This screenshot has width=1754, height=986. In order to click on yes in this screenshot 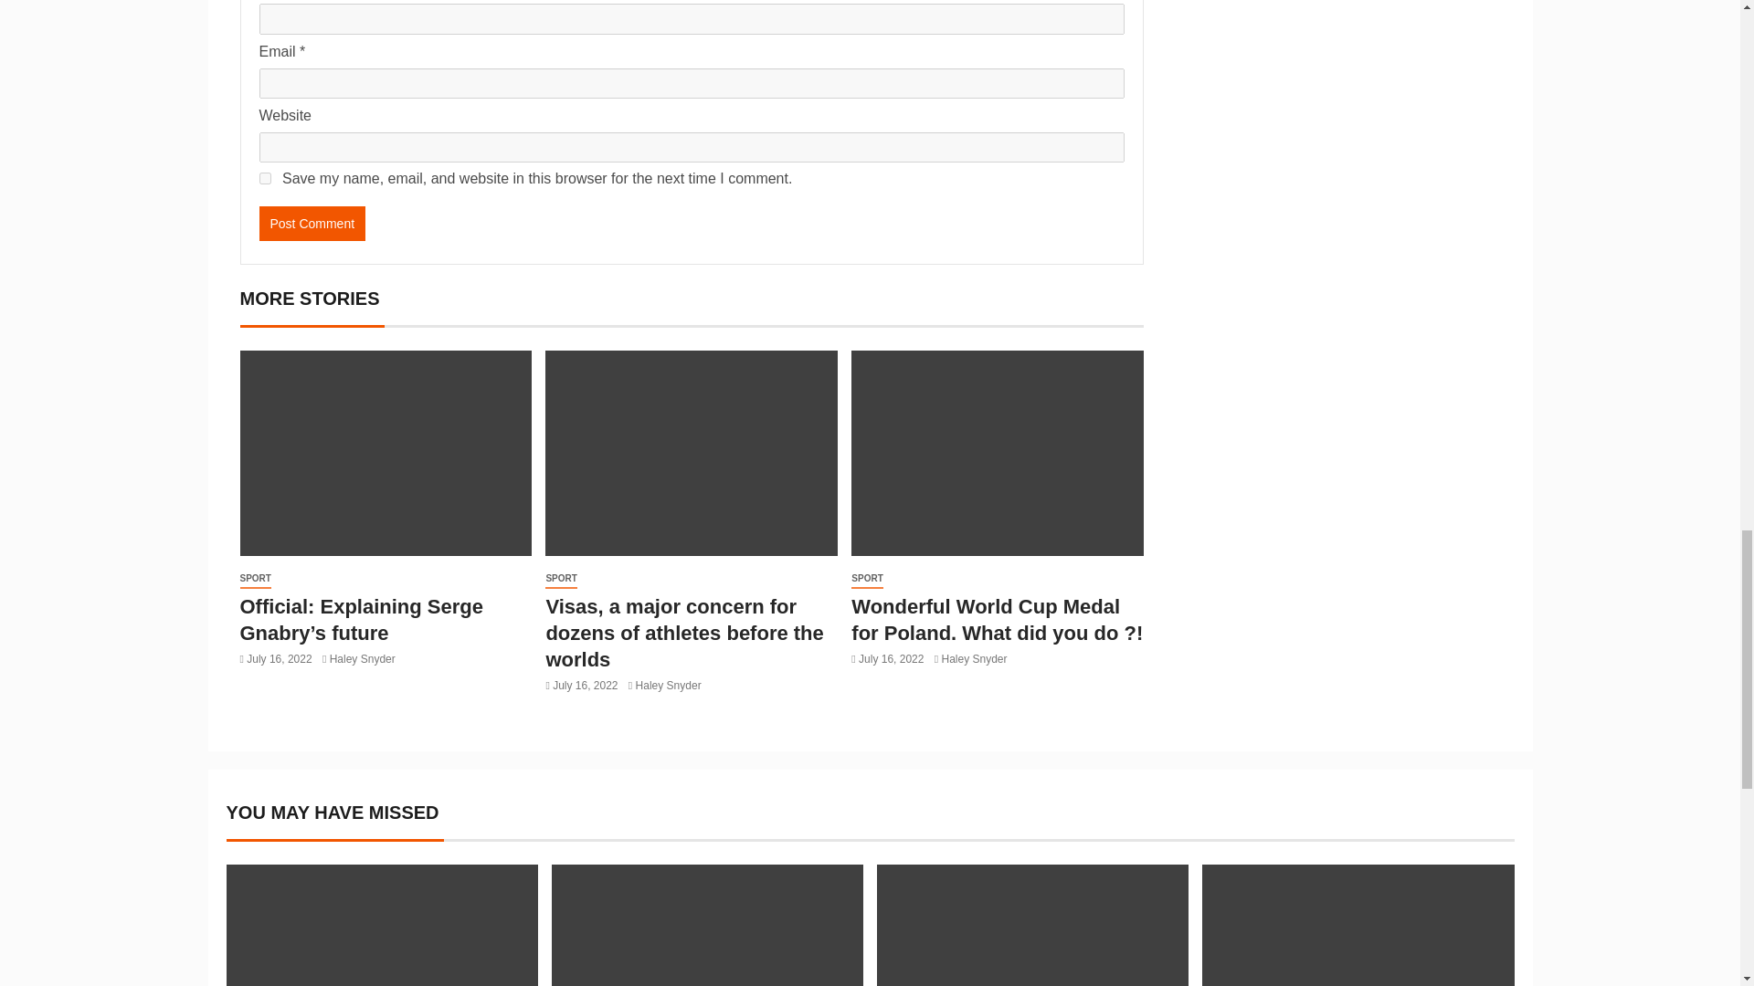, I will do `click(265, 178)`.